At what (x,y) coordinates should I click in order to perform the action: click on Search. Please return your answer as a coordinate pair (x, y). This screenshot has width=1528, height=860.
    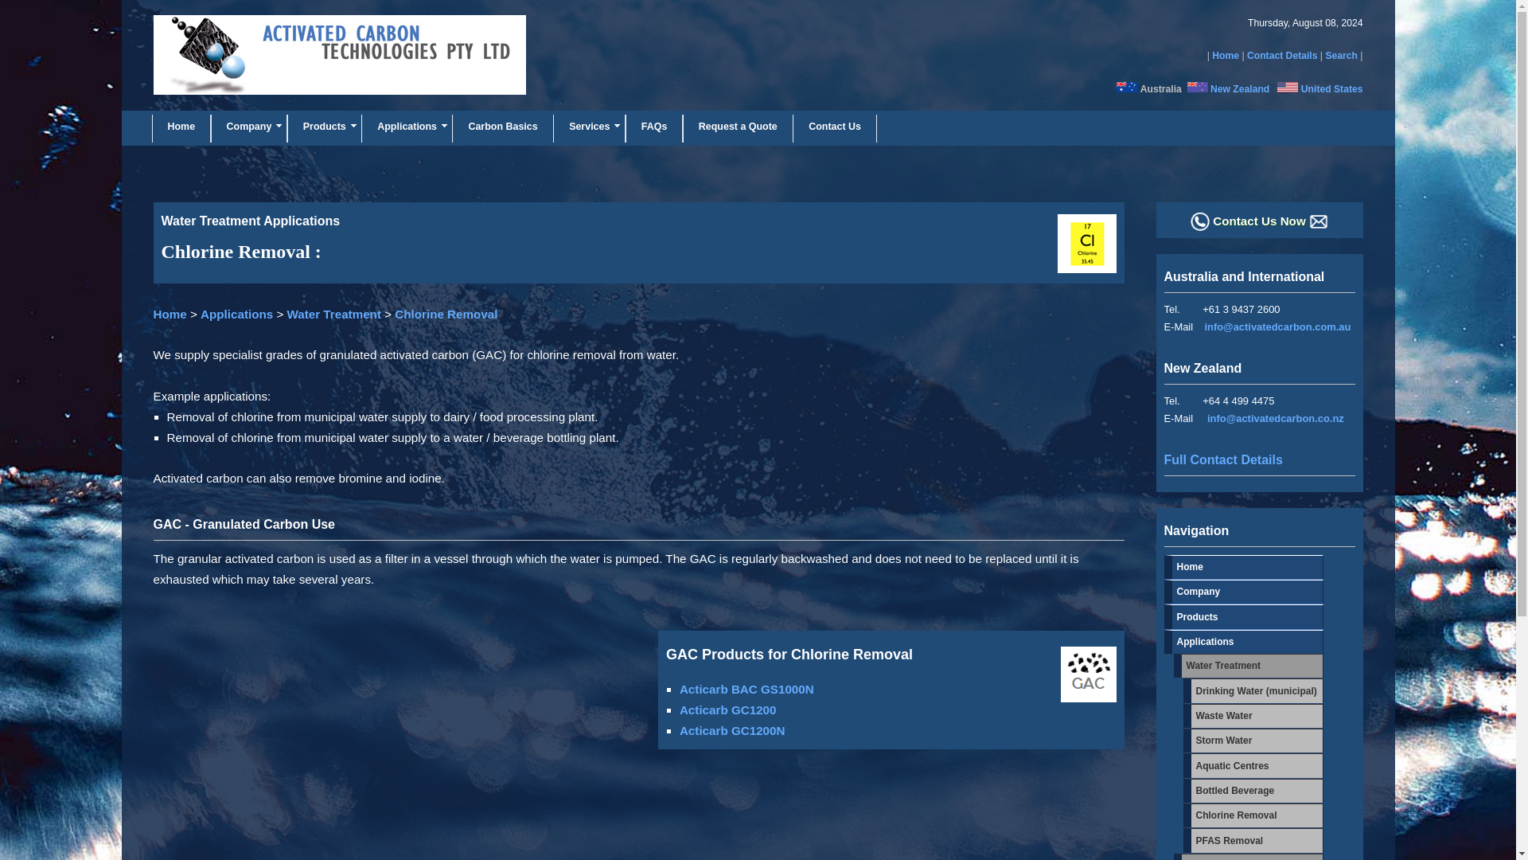
    Looking at the image, I should click on (1341, 55).